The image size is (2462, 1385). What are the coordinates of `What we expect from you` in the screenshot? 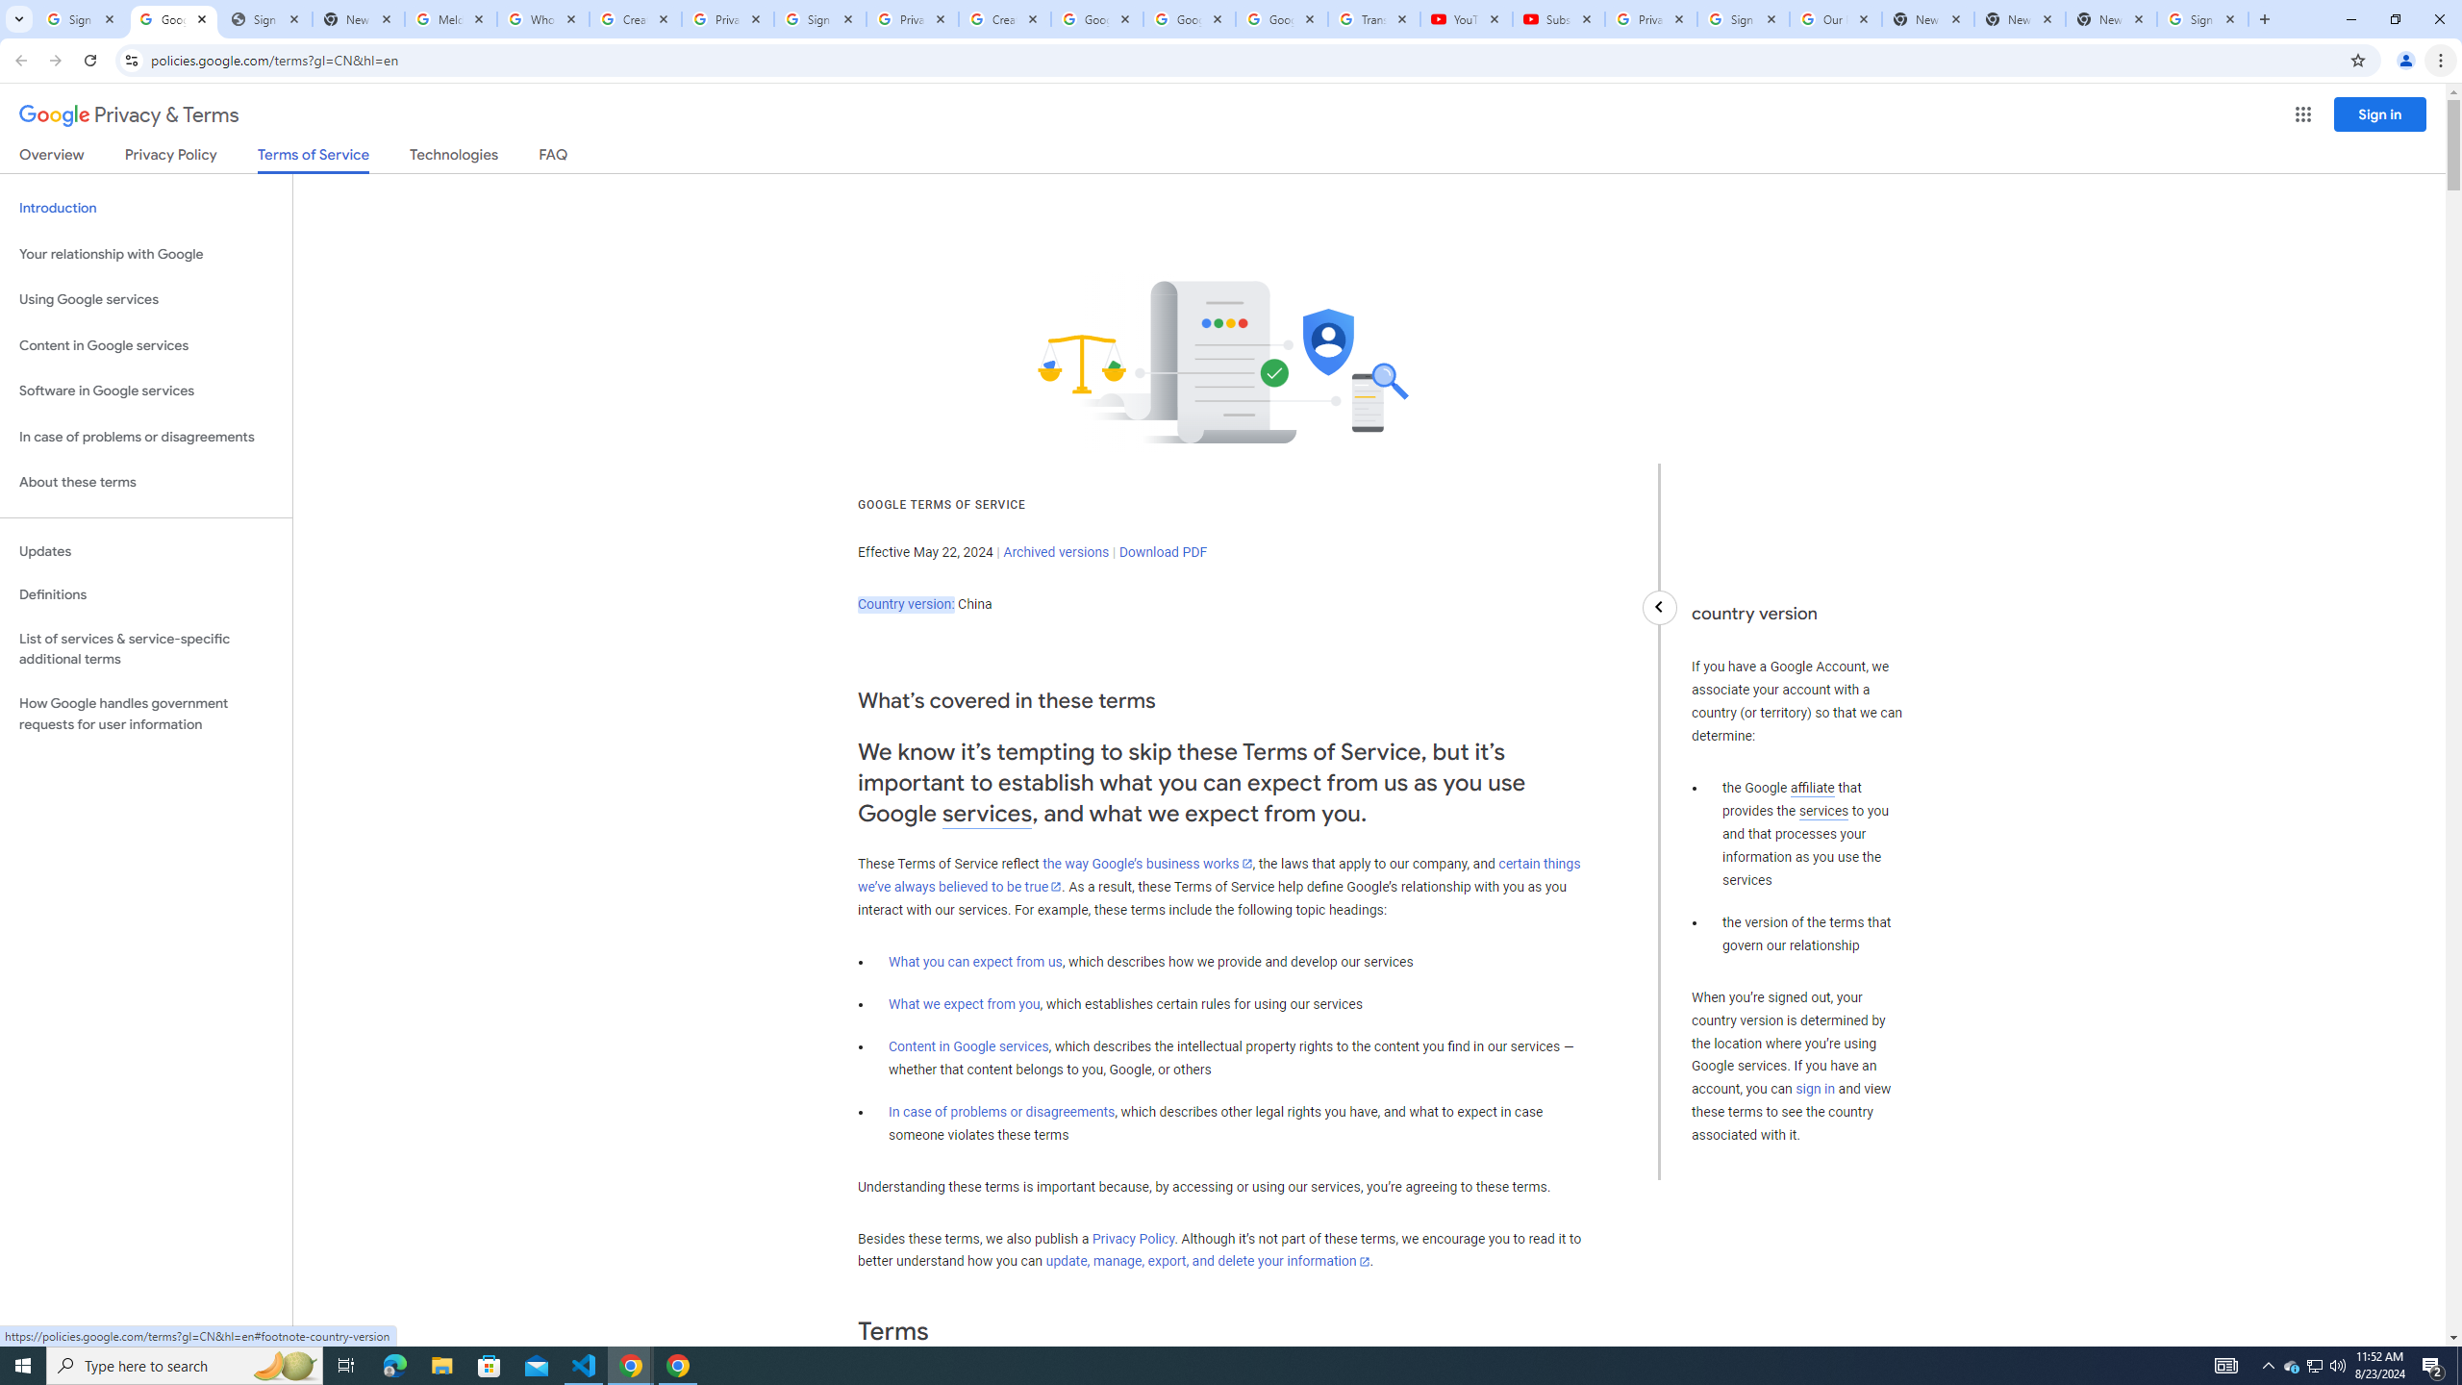 It's located at (965, 1004).